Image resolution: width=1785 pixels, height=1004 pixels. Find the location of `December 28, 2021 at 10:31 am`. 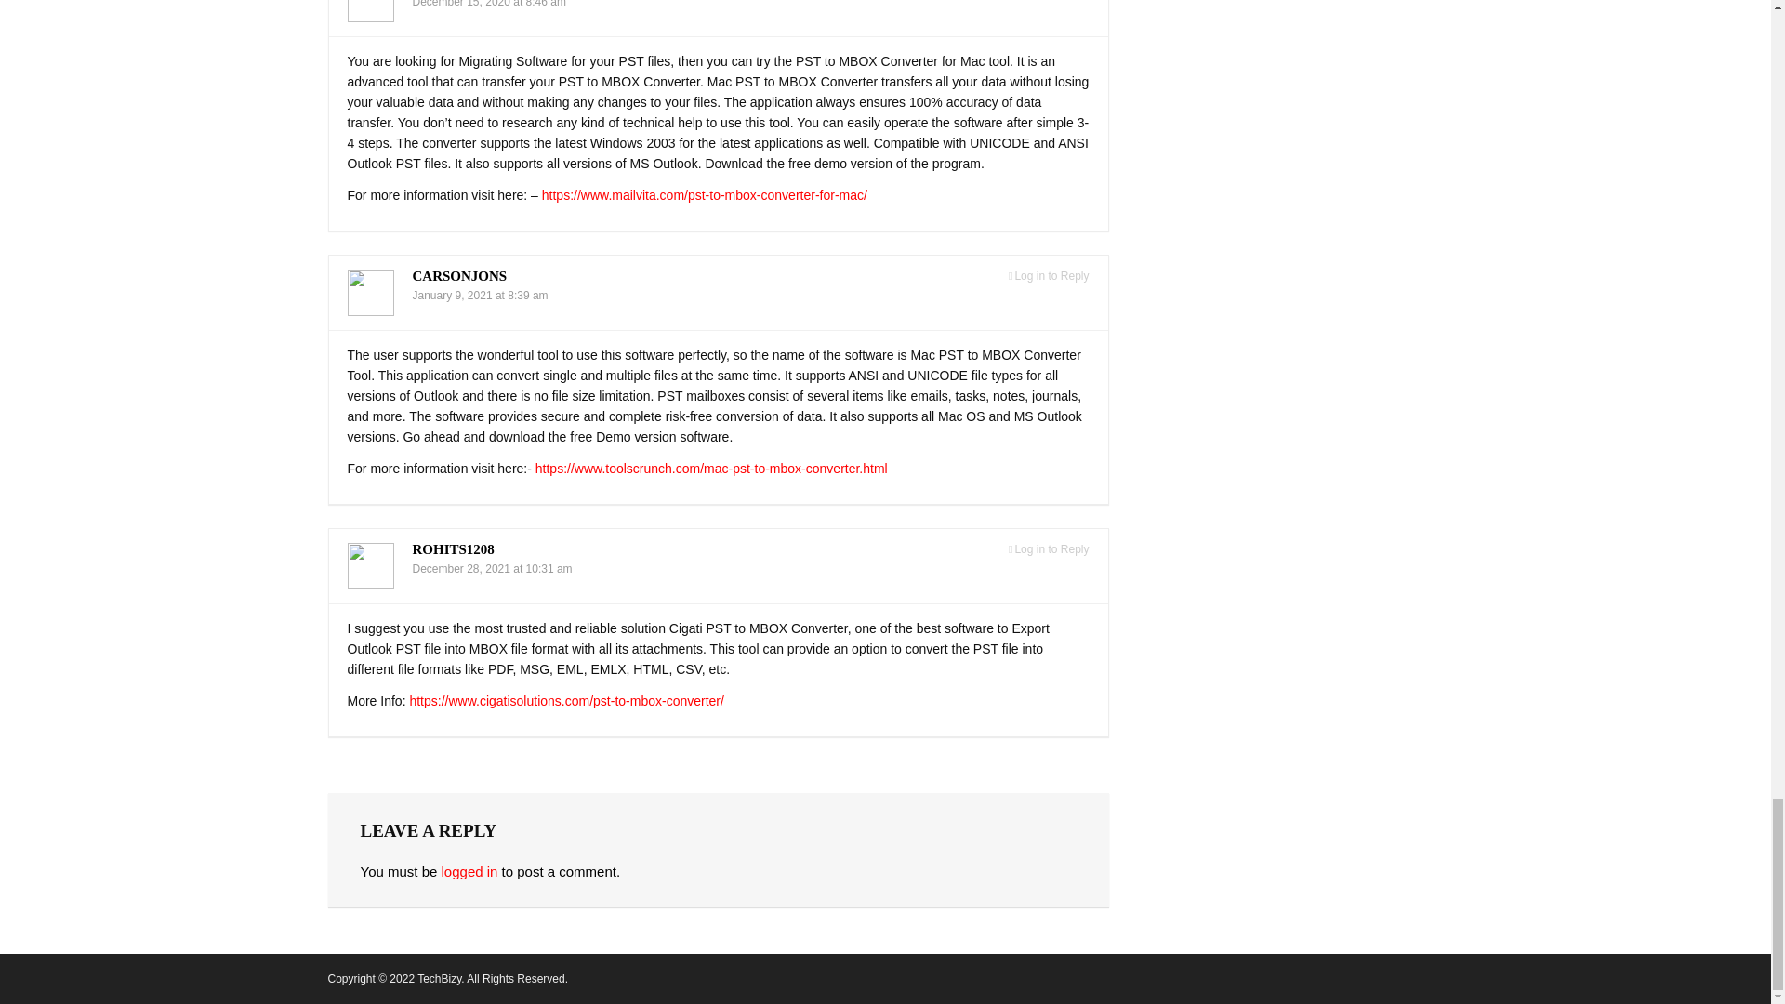

December 28, 2021 at 10:31 am is located at coordinates (493, 568).